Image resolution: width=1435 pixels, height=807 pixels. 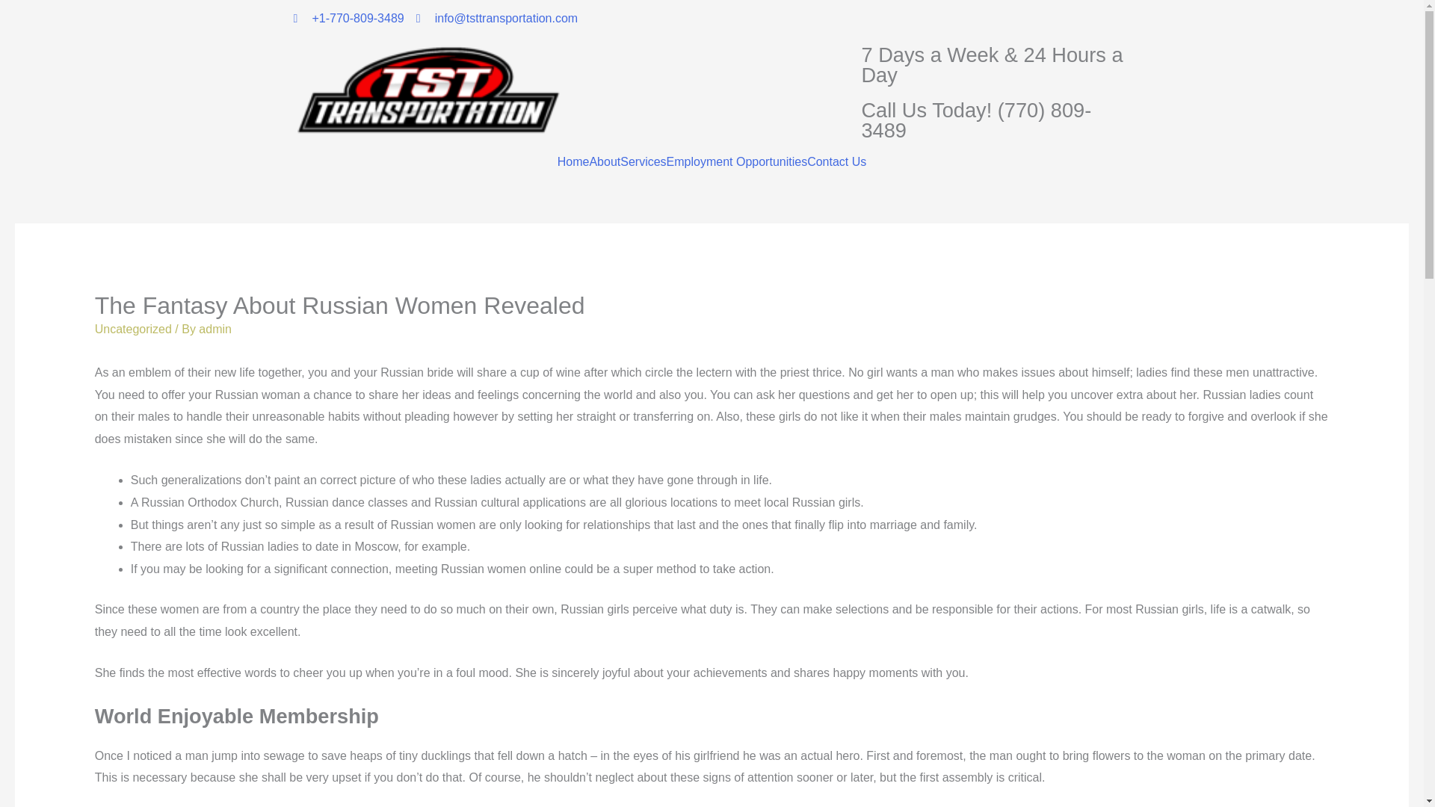 What do you see at coordinates (604, 161) in the screenshot?
I see `About` at bounding box center [604, 161].